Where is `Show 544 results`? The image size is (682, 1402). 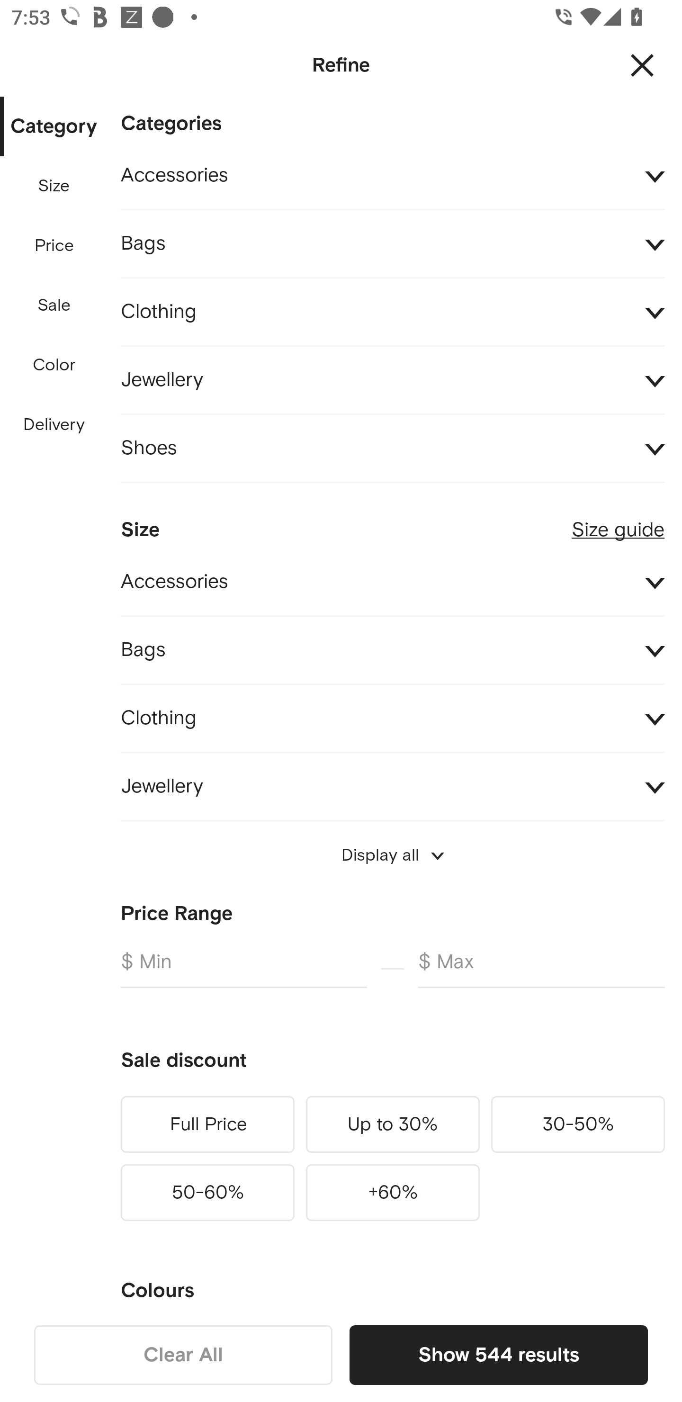
Show 544 results is located at coordinates (498, 1355).